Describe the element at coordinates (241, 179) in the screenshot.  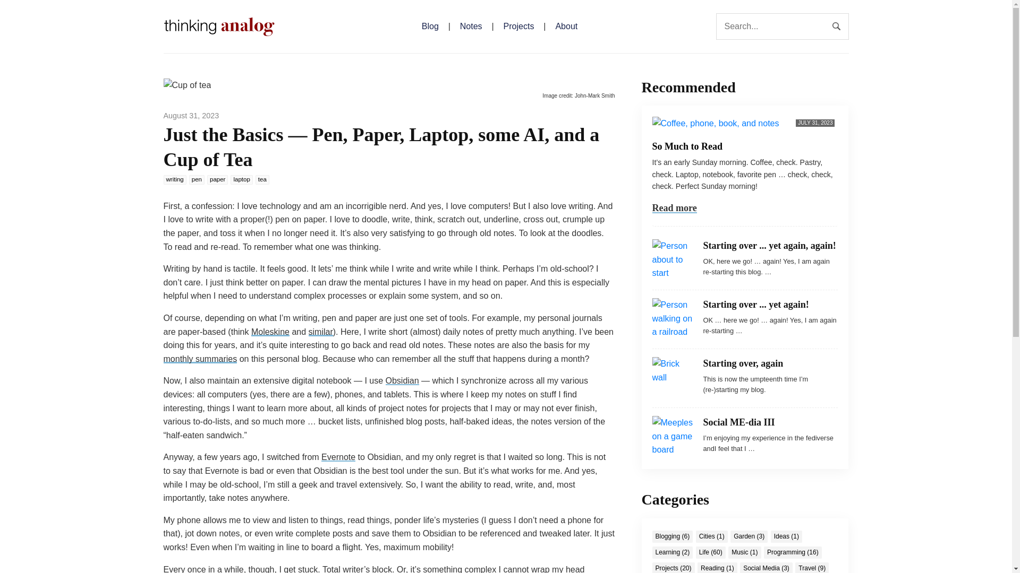
I see `laptop` at that location.